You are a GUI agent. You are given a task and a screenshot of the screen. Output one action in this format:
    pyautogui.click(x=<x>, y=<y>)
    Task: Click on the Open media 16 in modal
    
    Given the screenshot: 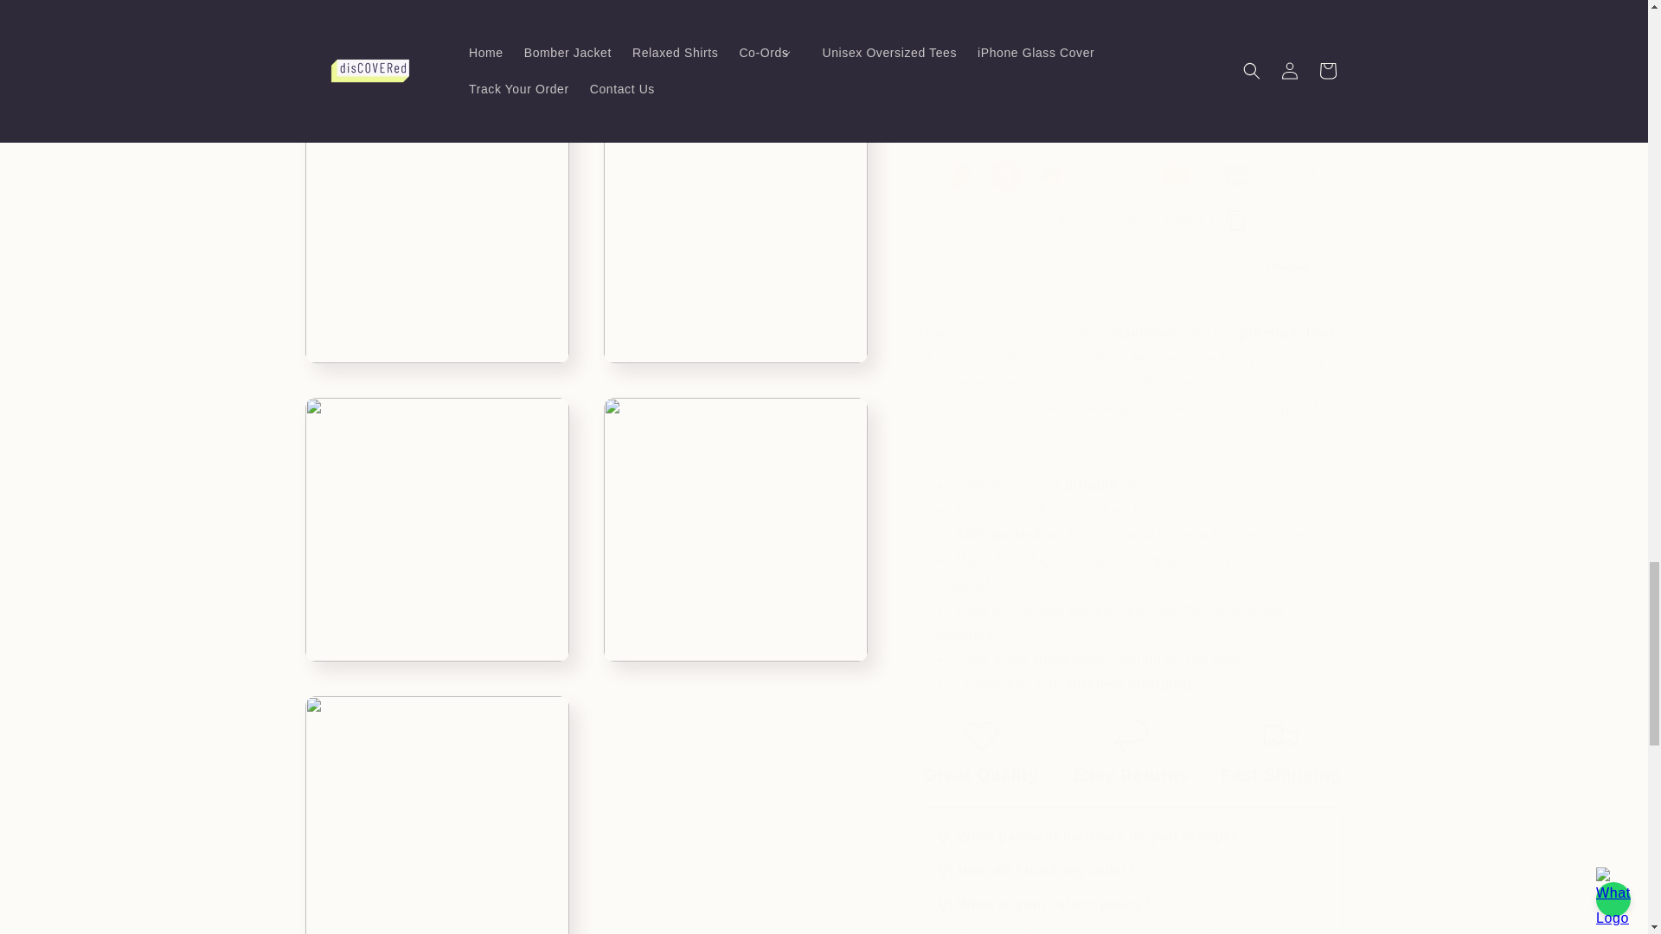 What is the action you would take?
    pyautogui.click(x=436, y=214)
    